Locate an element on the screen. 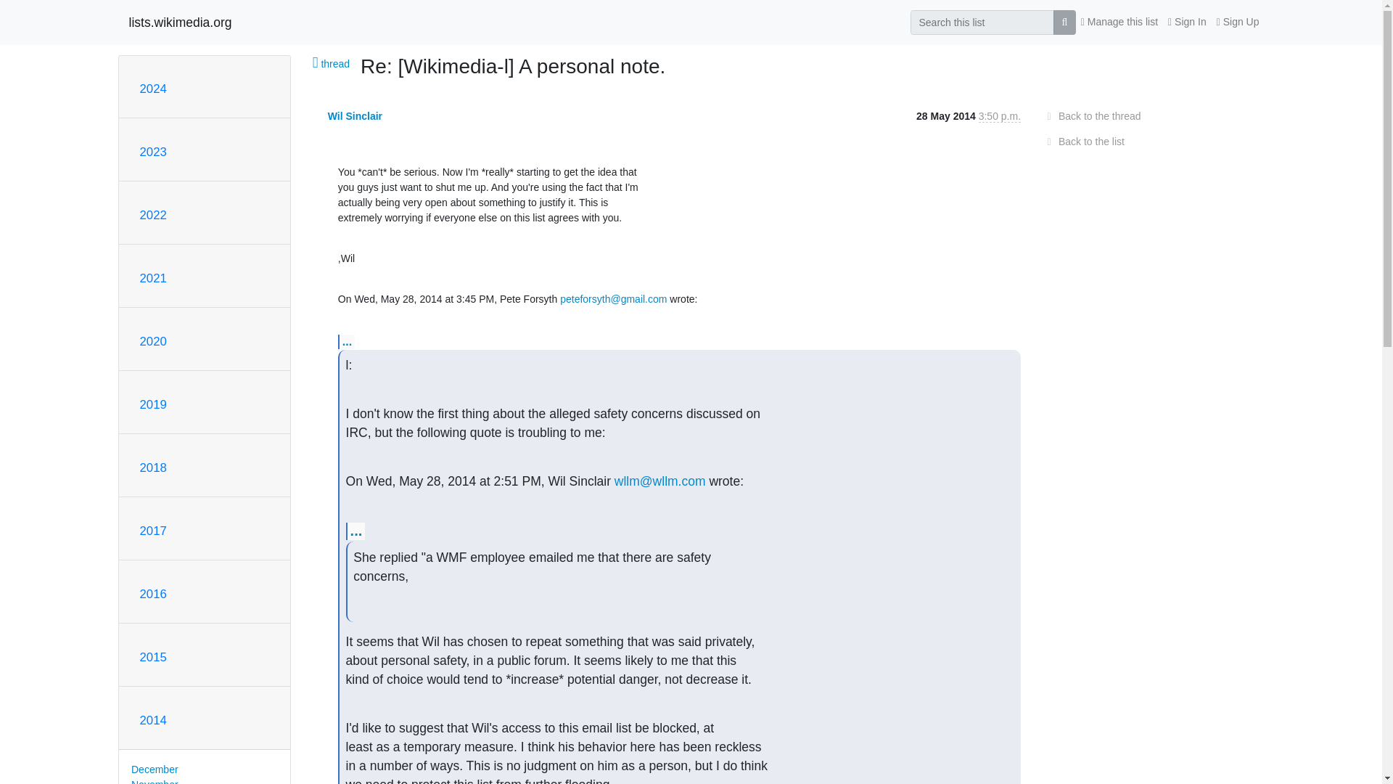 The image size is (1393, 784). Manage this list is located at coordinates (1119, 22).